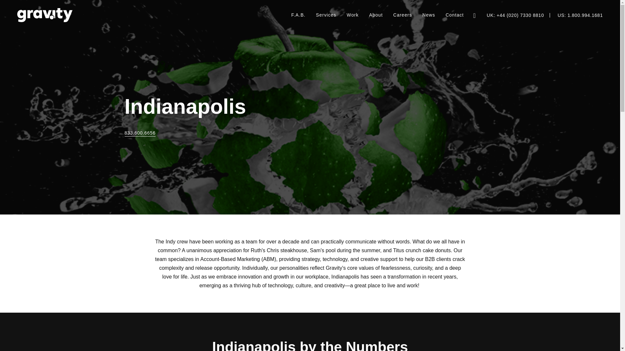 The height and width of the screenshot is (351, 625). I want to click on US: 1.800.994.1681, so click(580, 15).